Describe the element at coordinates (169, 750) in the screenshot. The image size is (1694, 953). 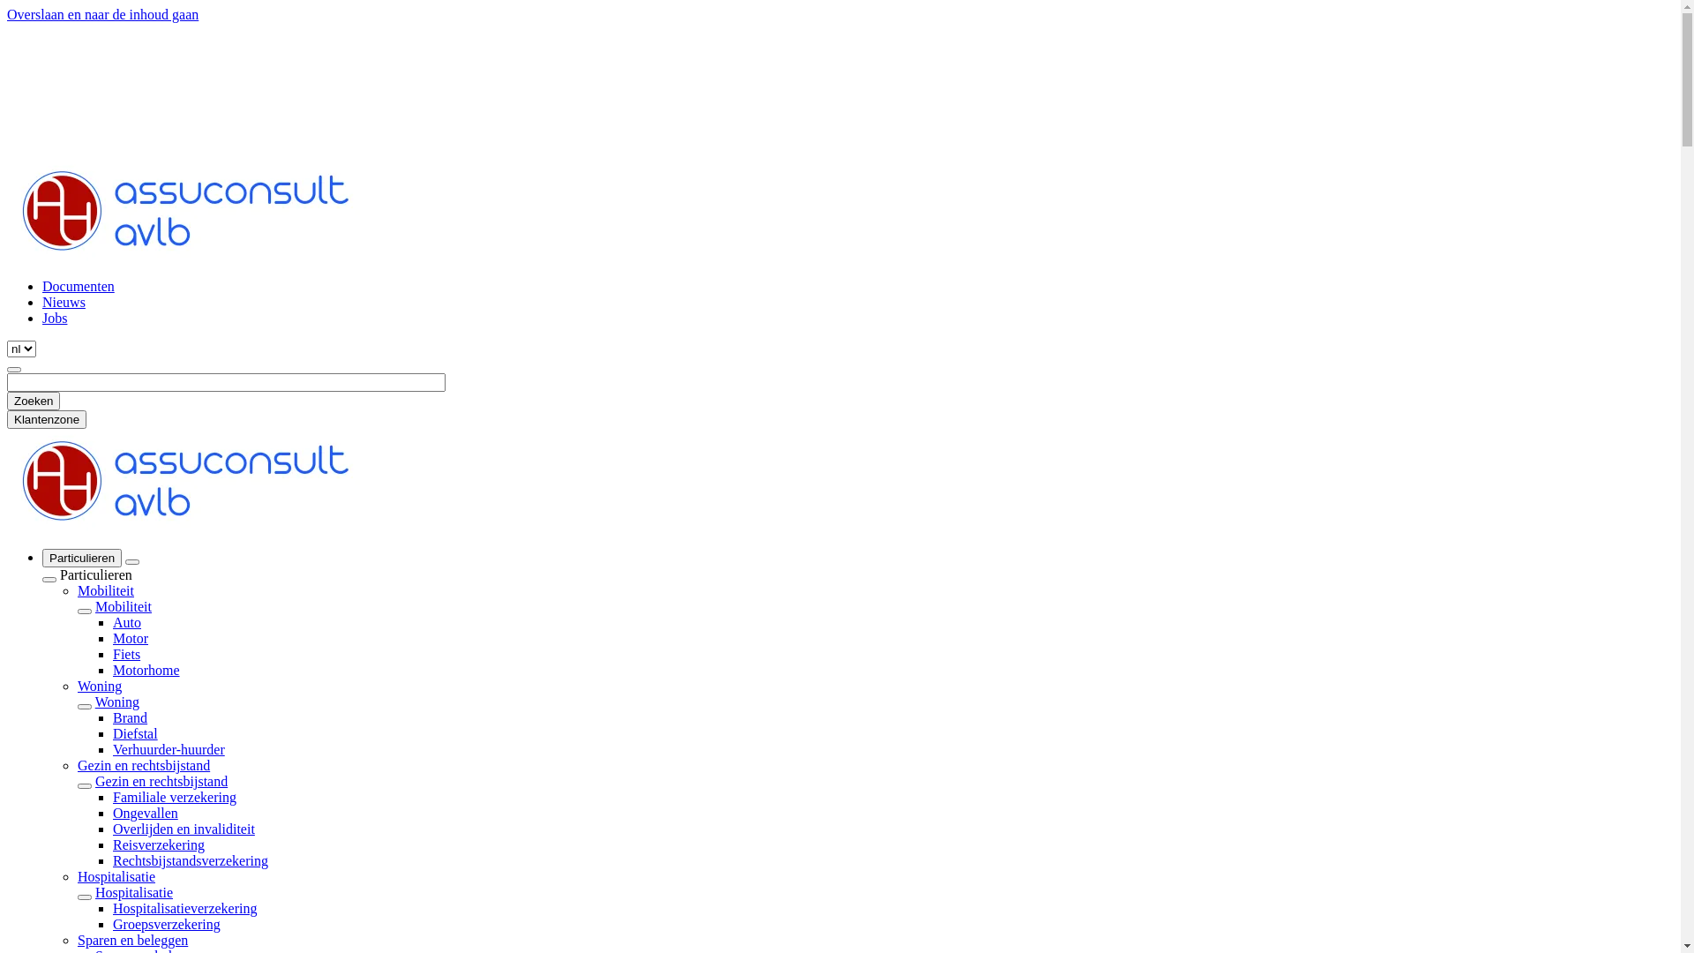
I see `Verhuurder-huurder` at that location.